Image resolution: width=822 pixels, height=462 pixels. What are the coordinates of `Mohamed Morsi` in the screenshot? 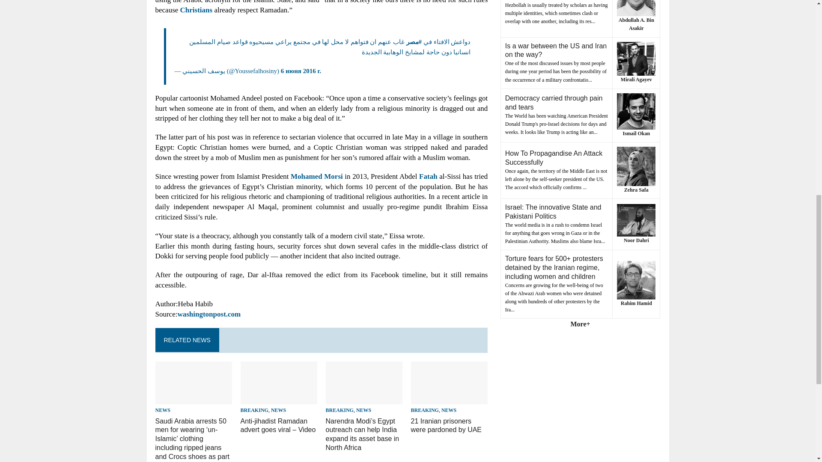 It's located at (317, 176).